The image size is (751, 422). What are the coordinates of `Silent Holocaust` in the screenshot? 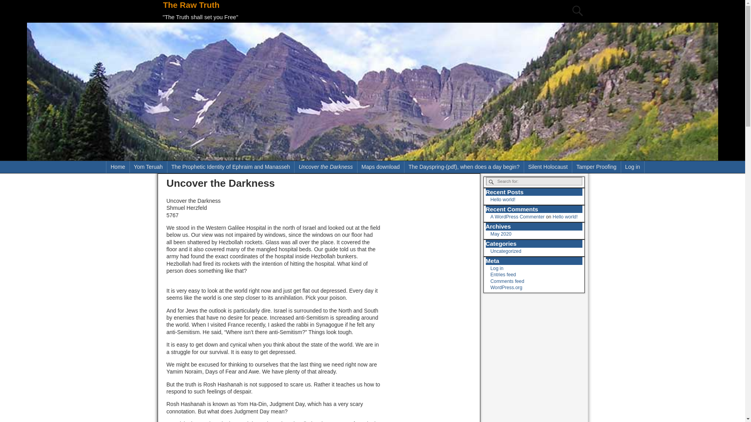 It's located at (548, 166).